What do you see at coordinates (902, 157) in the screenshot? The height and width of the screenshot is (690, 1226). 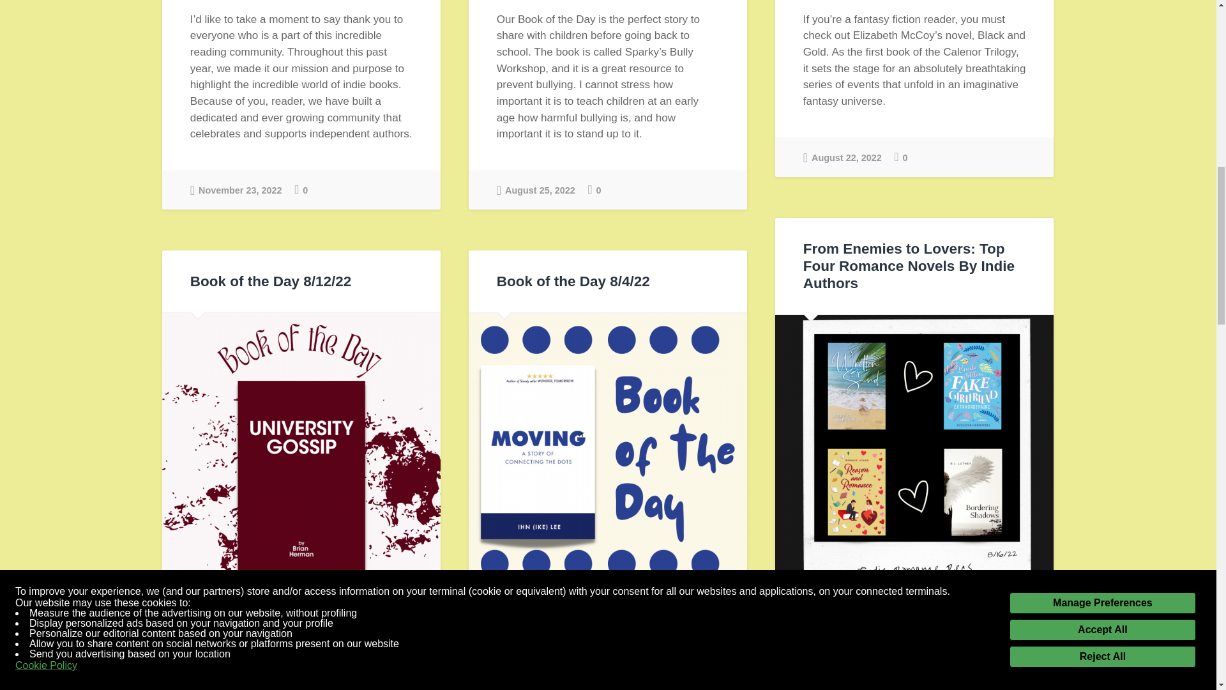 I see `0` at bounding box center [902, 157].